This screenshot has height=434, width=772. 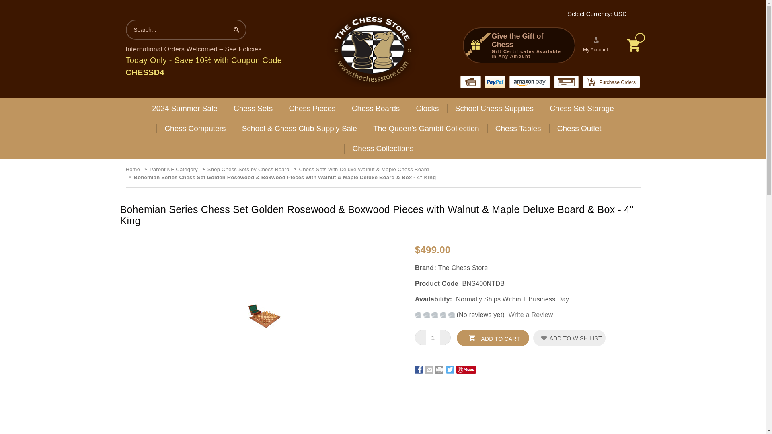 What do you see at coordinates (611, 82) in the screenshot?
I see `Purchase Orders` at bounding box center [611, 82].